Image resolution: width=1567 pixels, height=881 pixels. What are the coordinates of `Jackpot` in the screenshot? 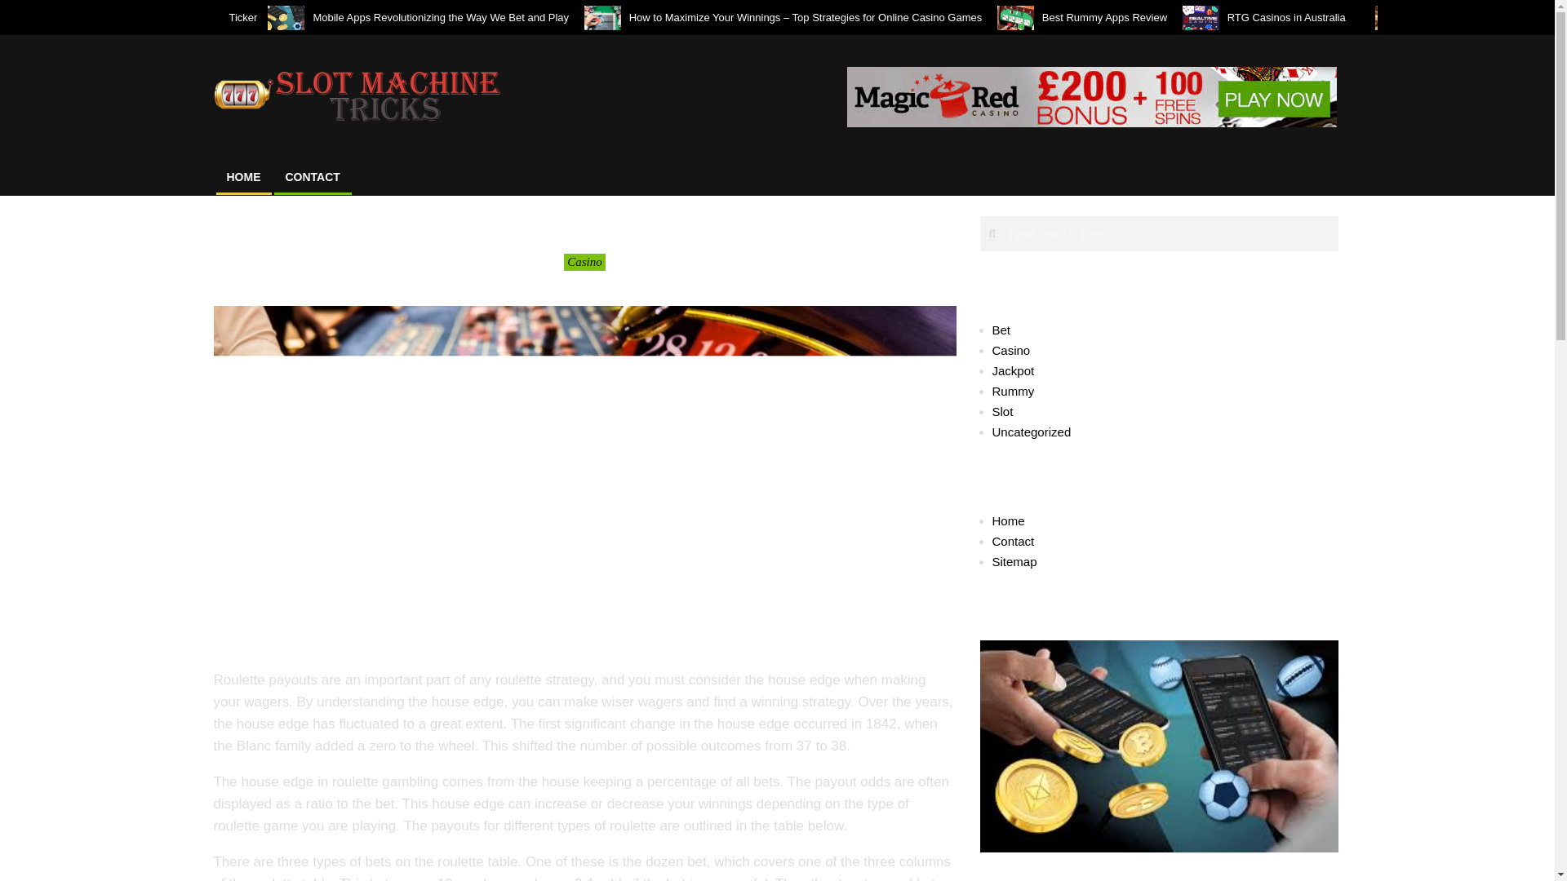 It's located at (1013, 370).